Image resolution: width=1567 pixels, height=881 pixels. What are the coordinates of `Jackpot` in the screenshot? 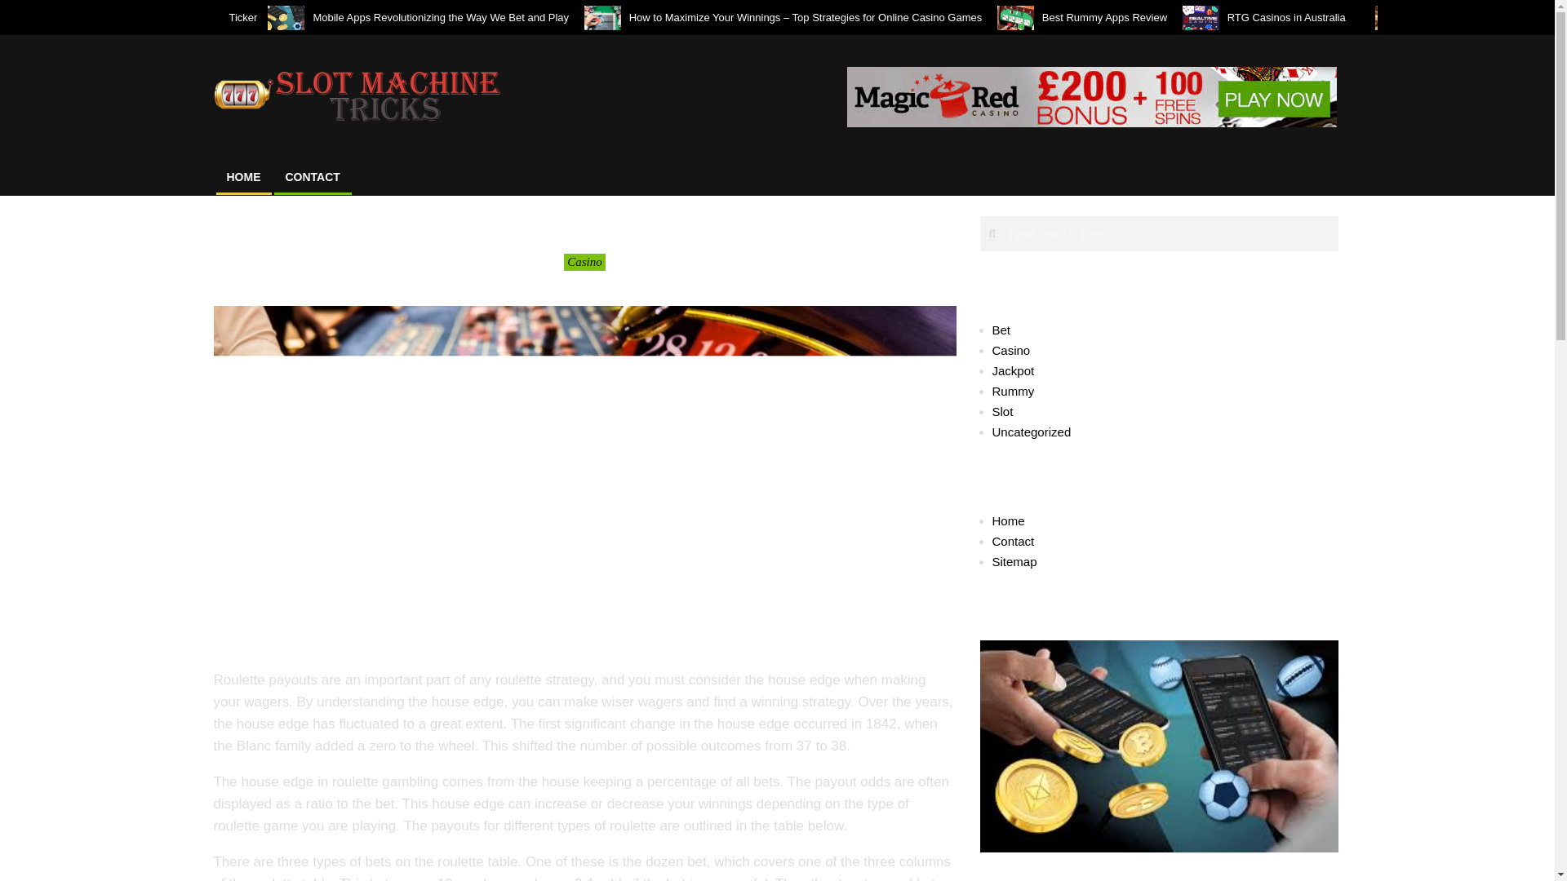 It's located at (1013, 370).